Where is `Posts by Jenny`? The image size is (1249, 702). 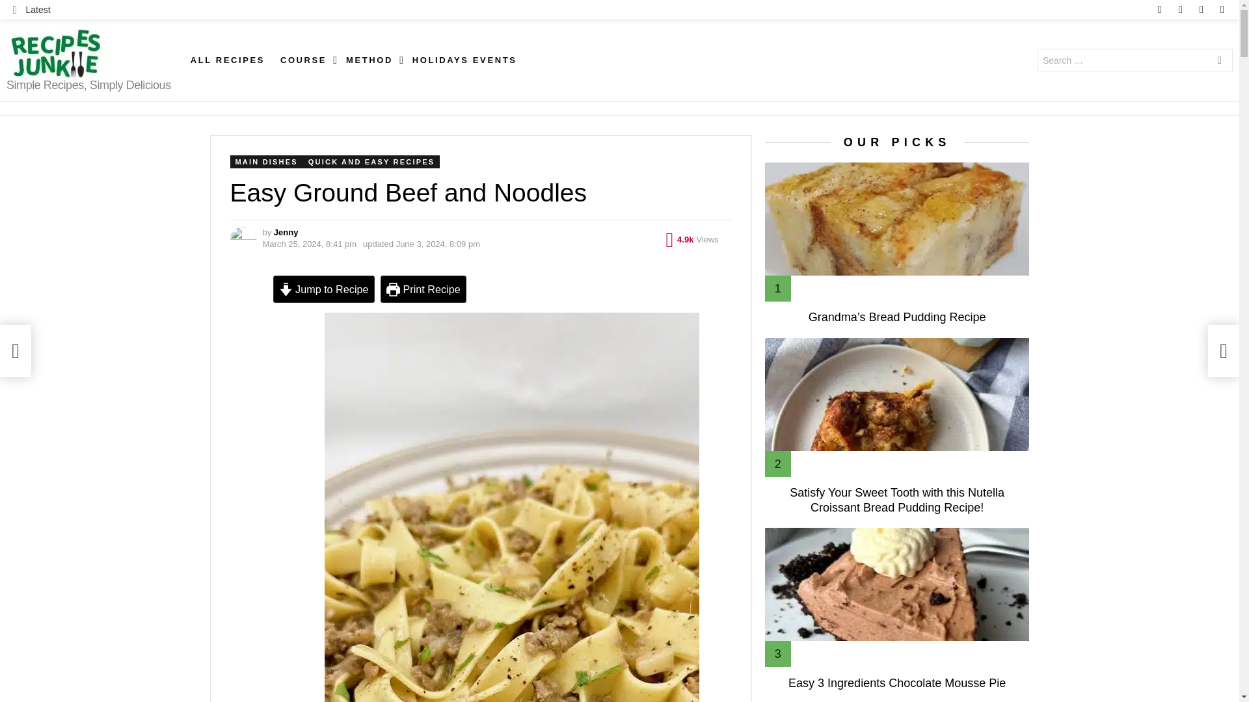 Posts by Jenny is located at coordinates (286, 232).